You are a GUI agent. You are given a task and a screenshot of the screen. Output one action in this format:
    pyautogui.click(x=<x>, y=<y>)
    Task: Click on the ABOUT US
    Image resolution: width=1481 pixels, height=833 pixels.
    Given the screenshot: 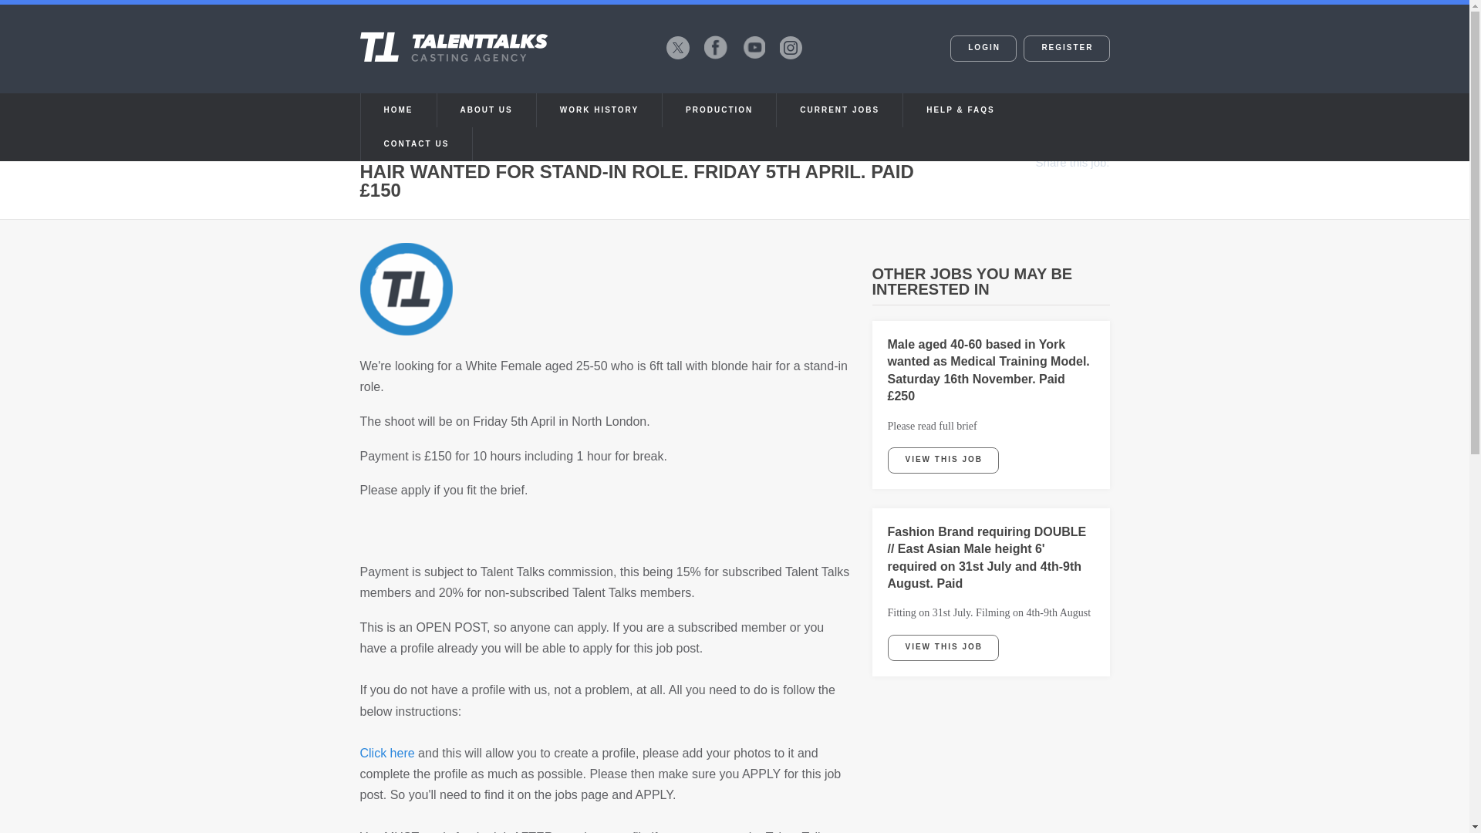 What is the action you would take?
    pyautogui.click(x=486, y=110)
    